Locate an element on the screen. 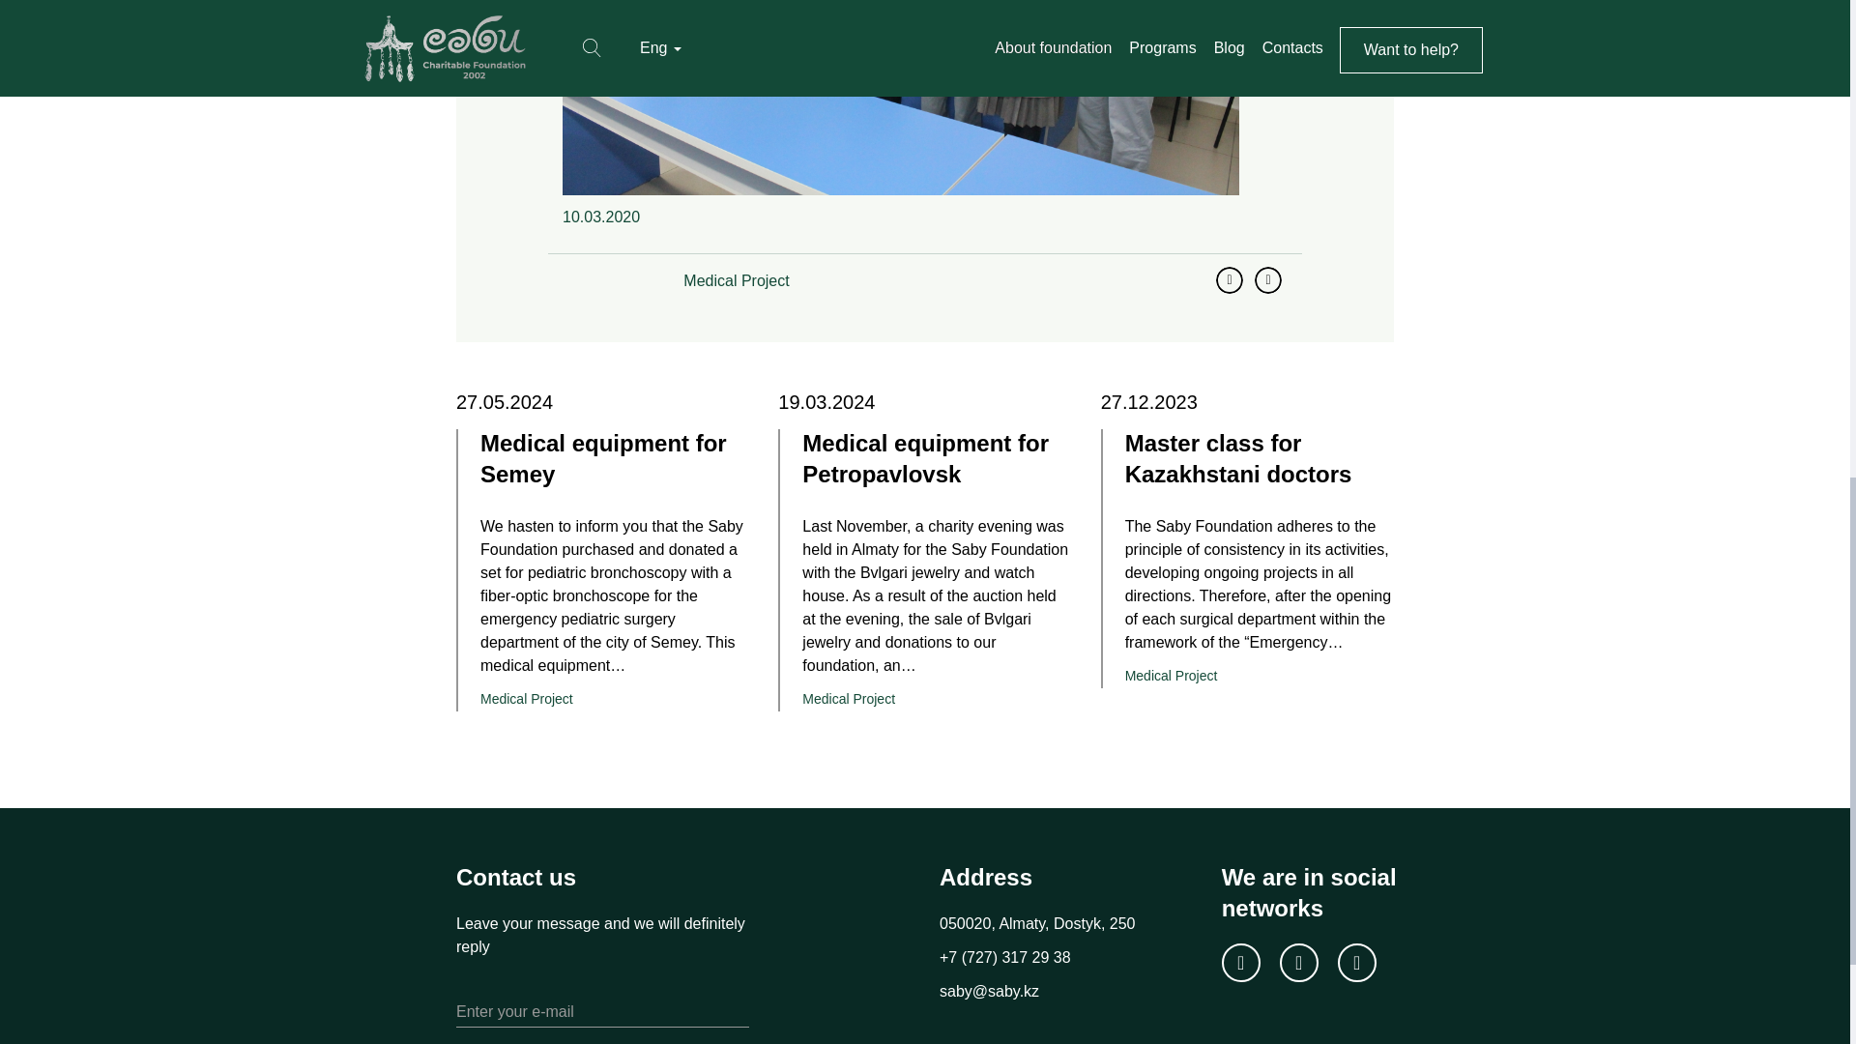 Image resolution: width=1856 pixels, height=1044 pixels. Medical Project is located at coordinates (615, 699).